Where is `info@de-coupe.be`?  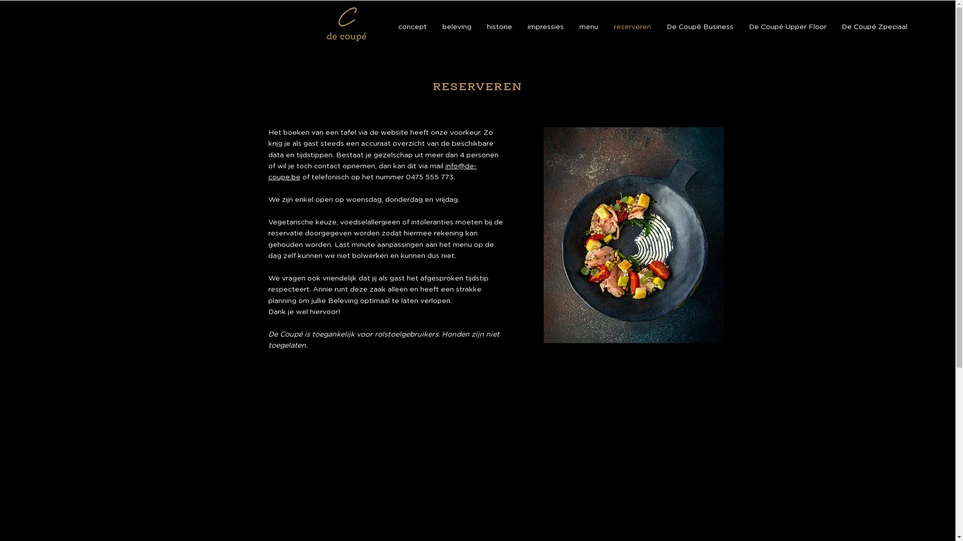 info@de-coupe.be is located at coordinates (372, 172).